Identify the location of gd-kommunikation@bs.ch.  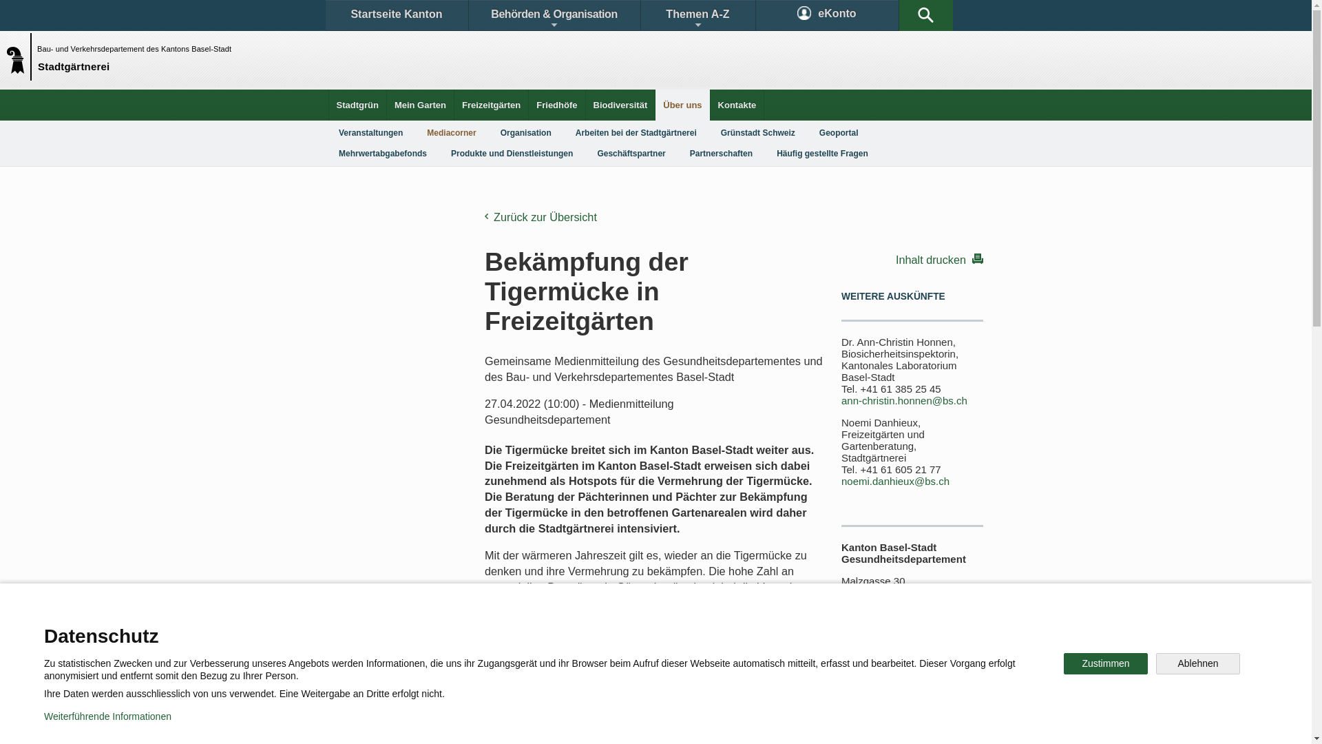
(894, 657).